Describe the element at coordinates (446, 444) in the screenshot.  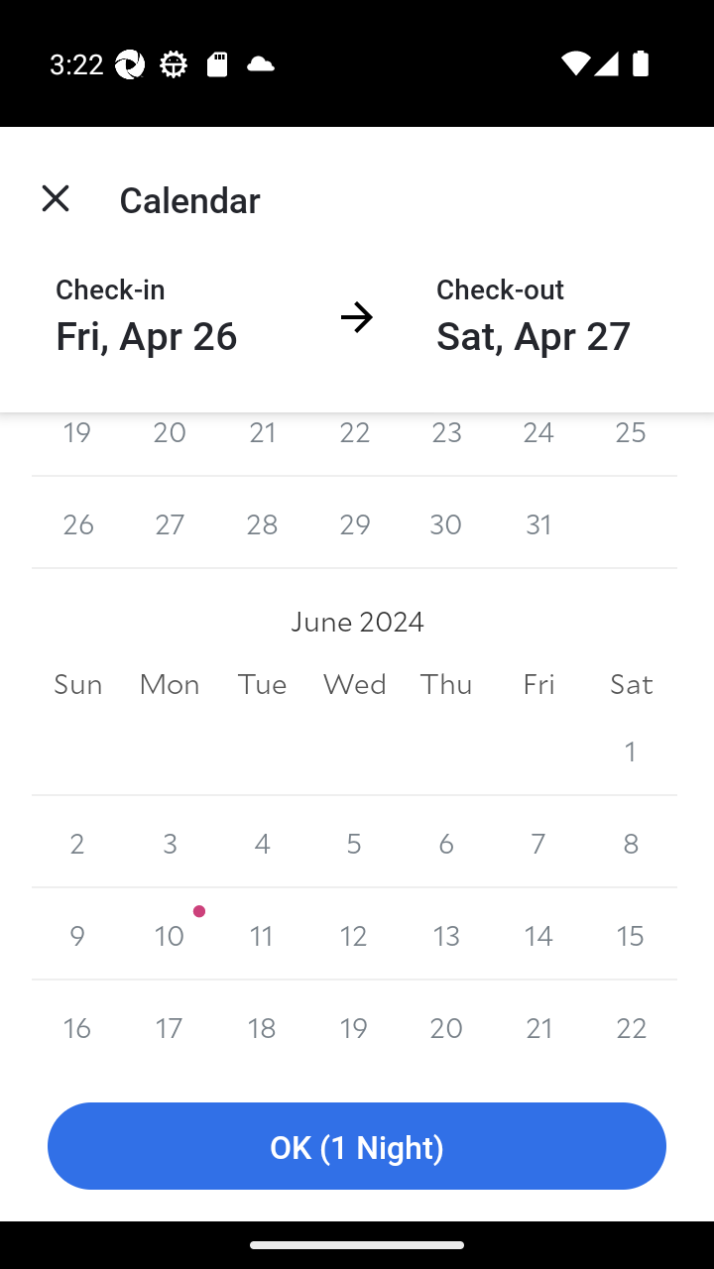
I see `23 23 May 2024` at that location.